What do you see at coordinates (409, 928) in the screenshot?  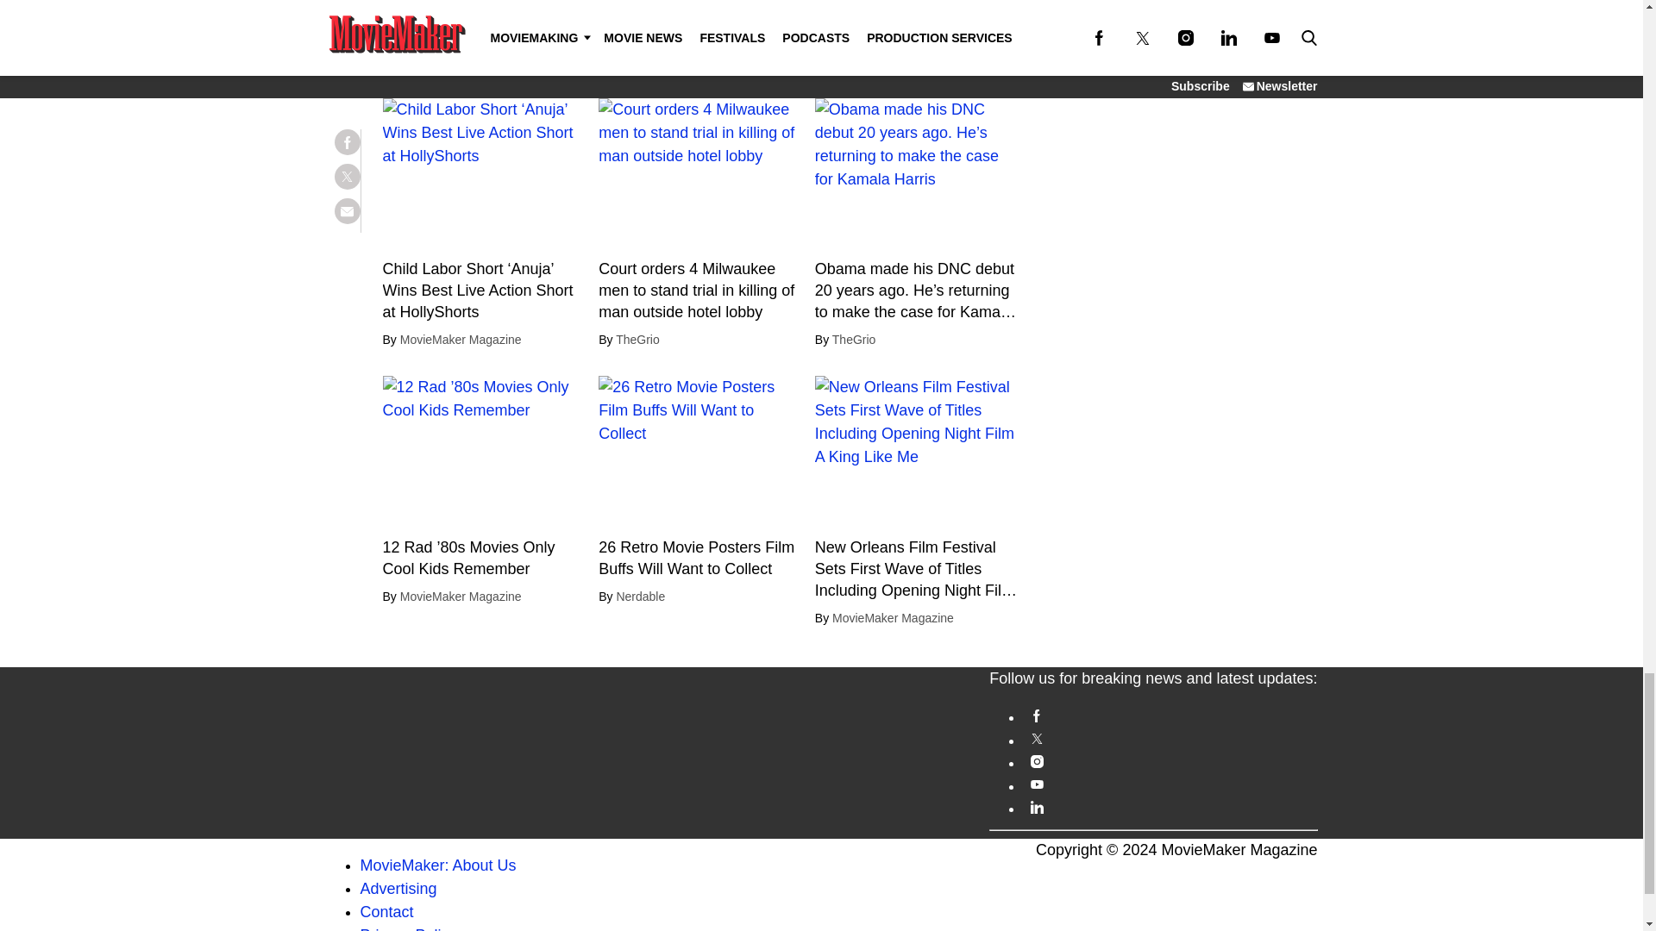 I see `MovieMaker Magazine Privacy Policy` at bounding box center [409, 928].